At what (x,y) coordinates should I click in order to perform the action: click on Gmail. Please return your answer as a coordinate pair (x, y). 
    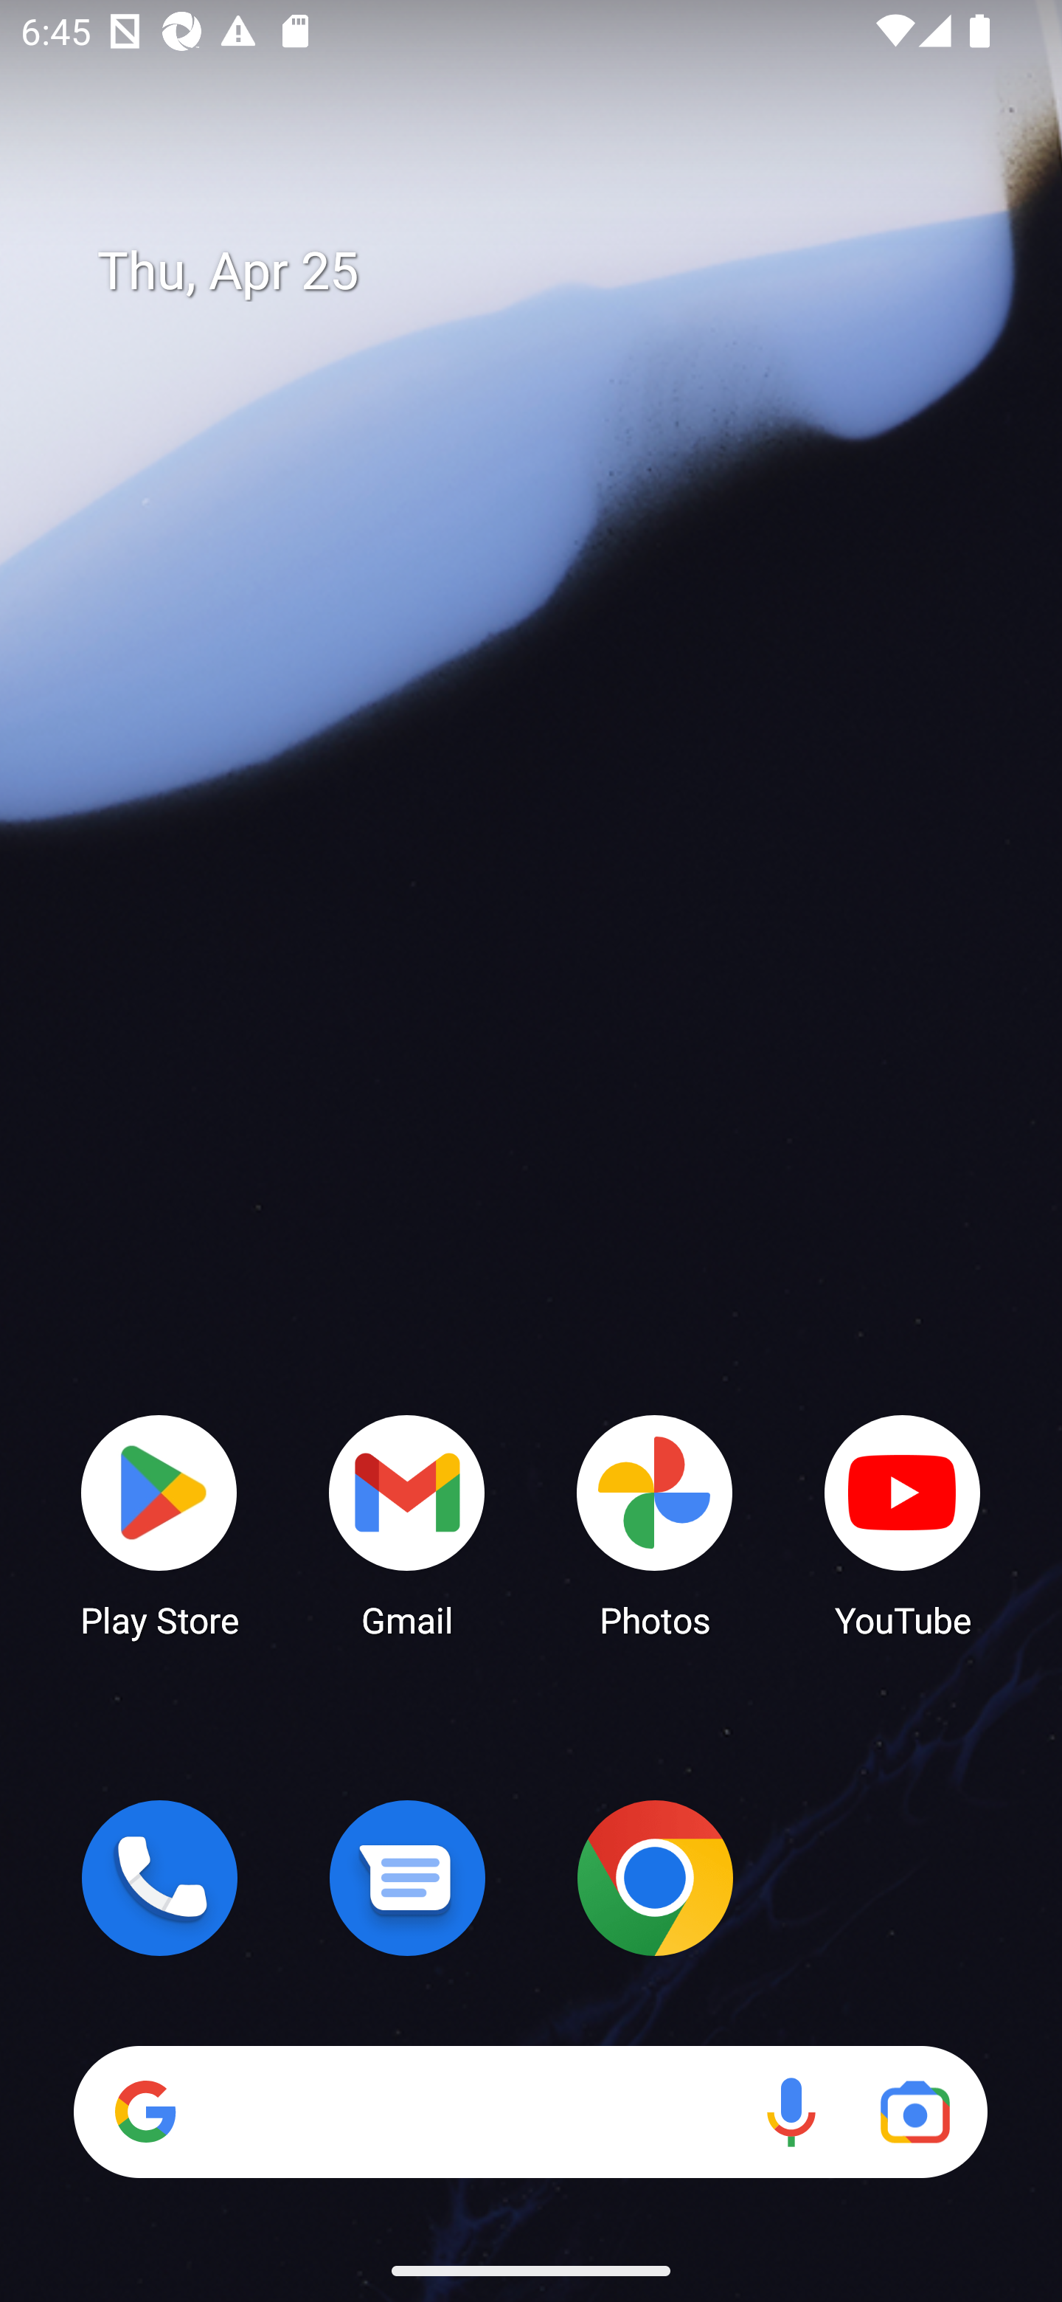
    Looking at the image, I should click on (407, 1524).